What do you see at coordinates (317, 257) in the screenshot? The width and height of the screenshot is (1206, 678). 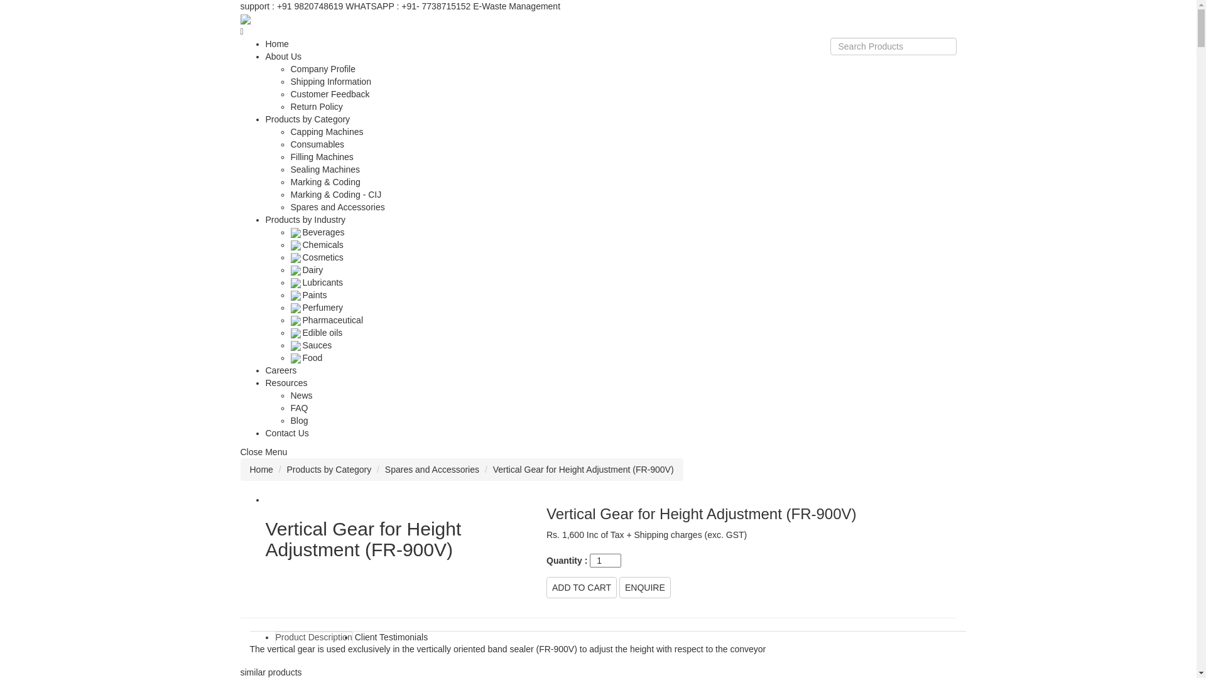 I see `Cosmetics` at bounding box center [317, 257].